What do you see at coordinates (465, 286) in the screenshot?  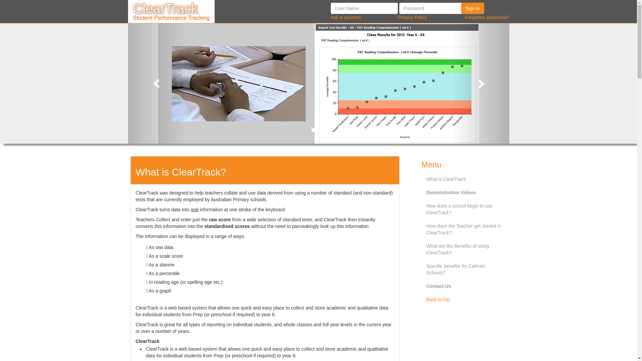 I see `Contact Us` at bounding box center [465, 286].